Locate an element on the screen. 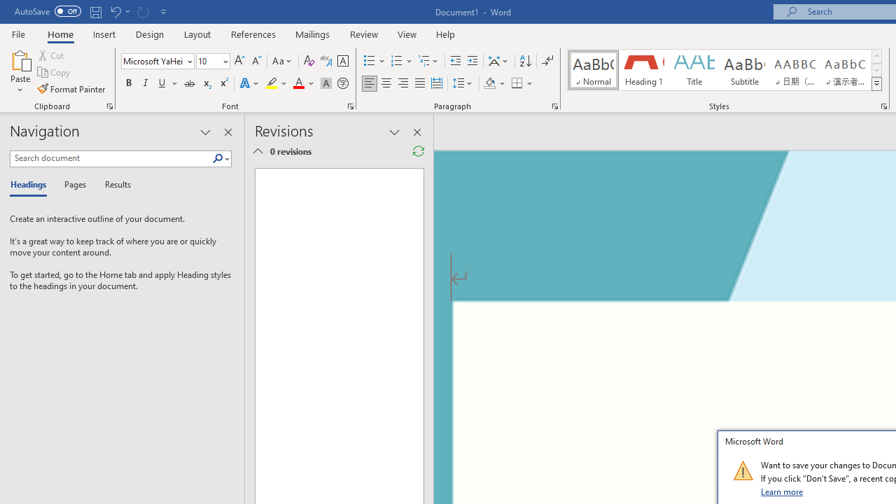 Image resolution: width=896 pixels, height=504 pixels. Review is located at coordinates (364, 34).